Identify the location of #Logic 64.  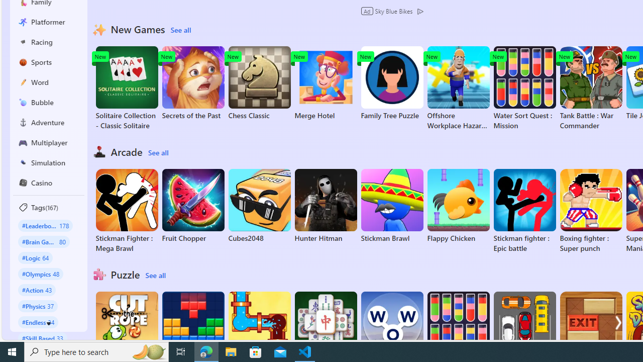
(35, 257).